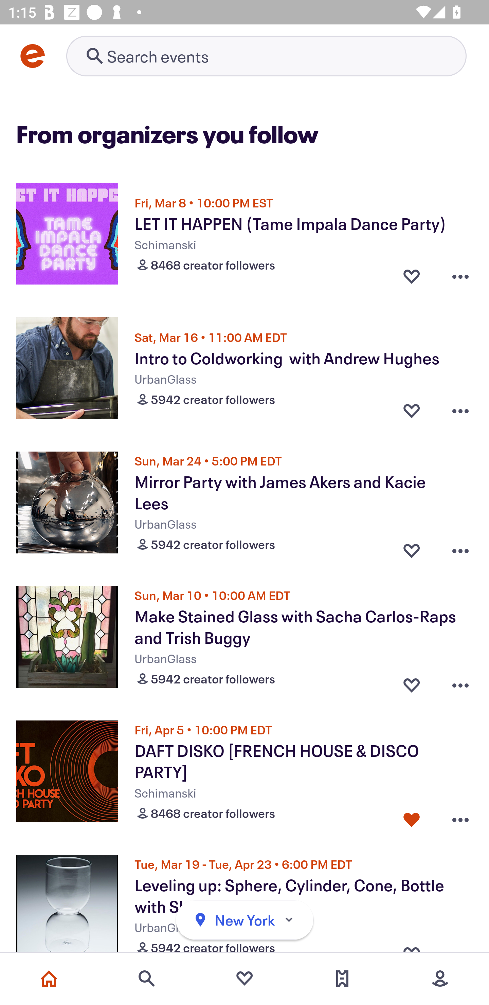 This screenshot has width=489, height=1005. Describe the element at coordinates (460, 411) in the screenshot. I see `Overflow menu button` at that location.